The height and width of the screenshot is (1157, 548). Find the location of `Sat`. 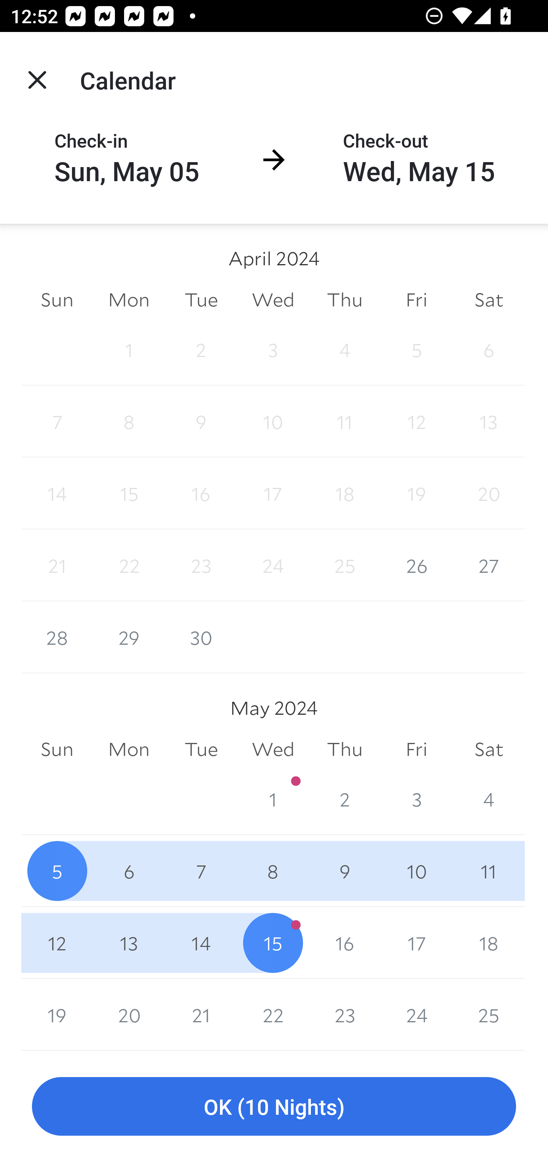

Sat is located at coordinates (489, 750).